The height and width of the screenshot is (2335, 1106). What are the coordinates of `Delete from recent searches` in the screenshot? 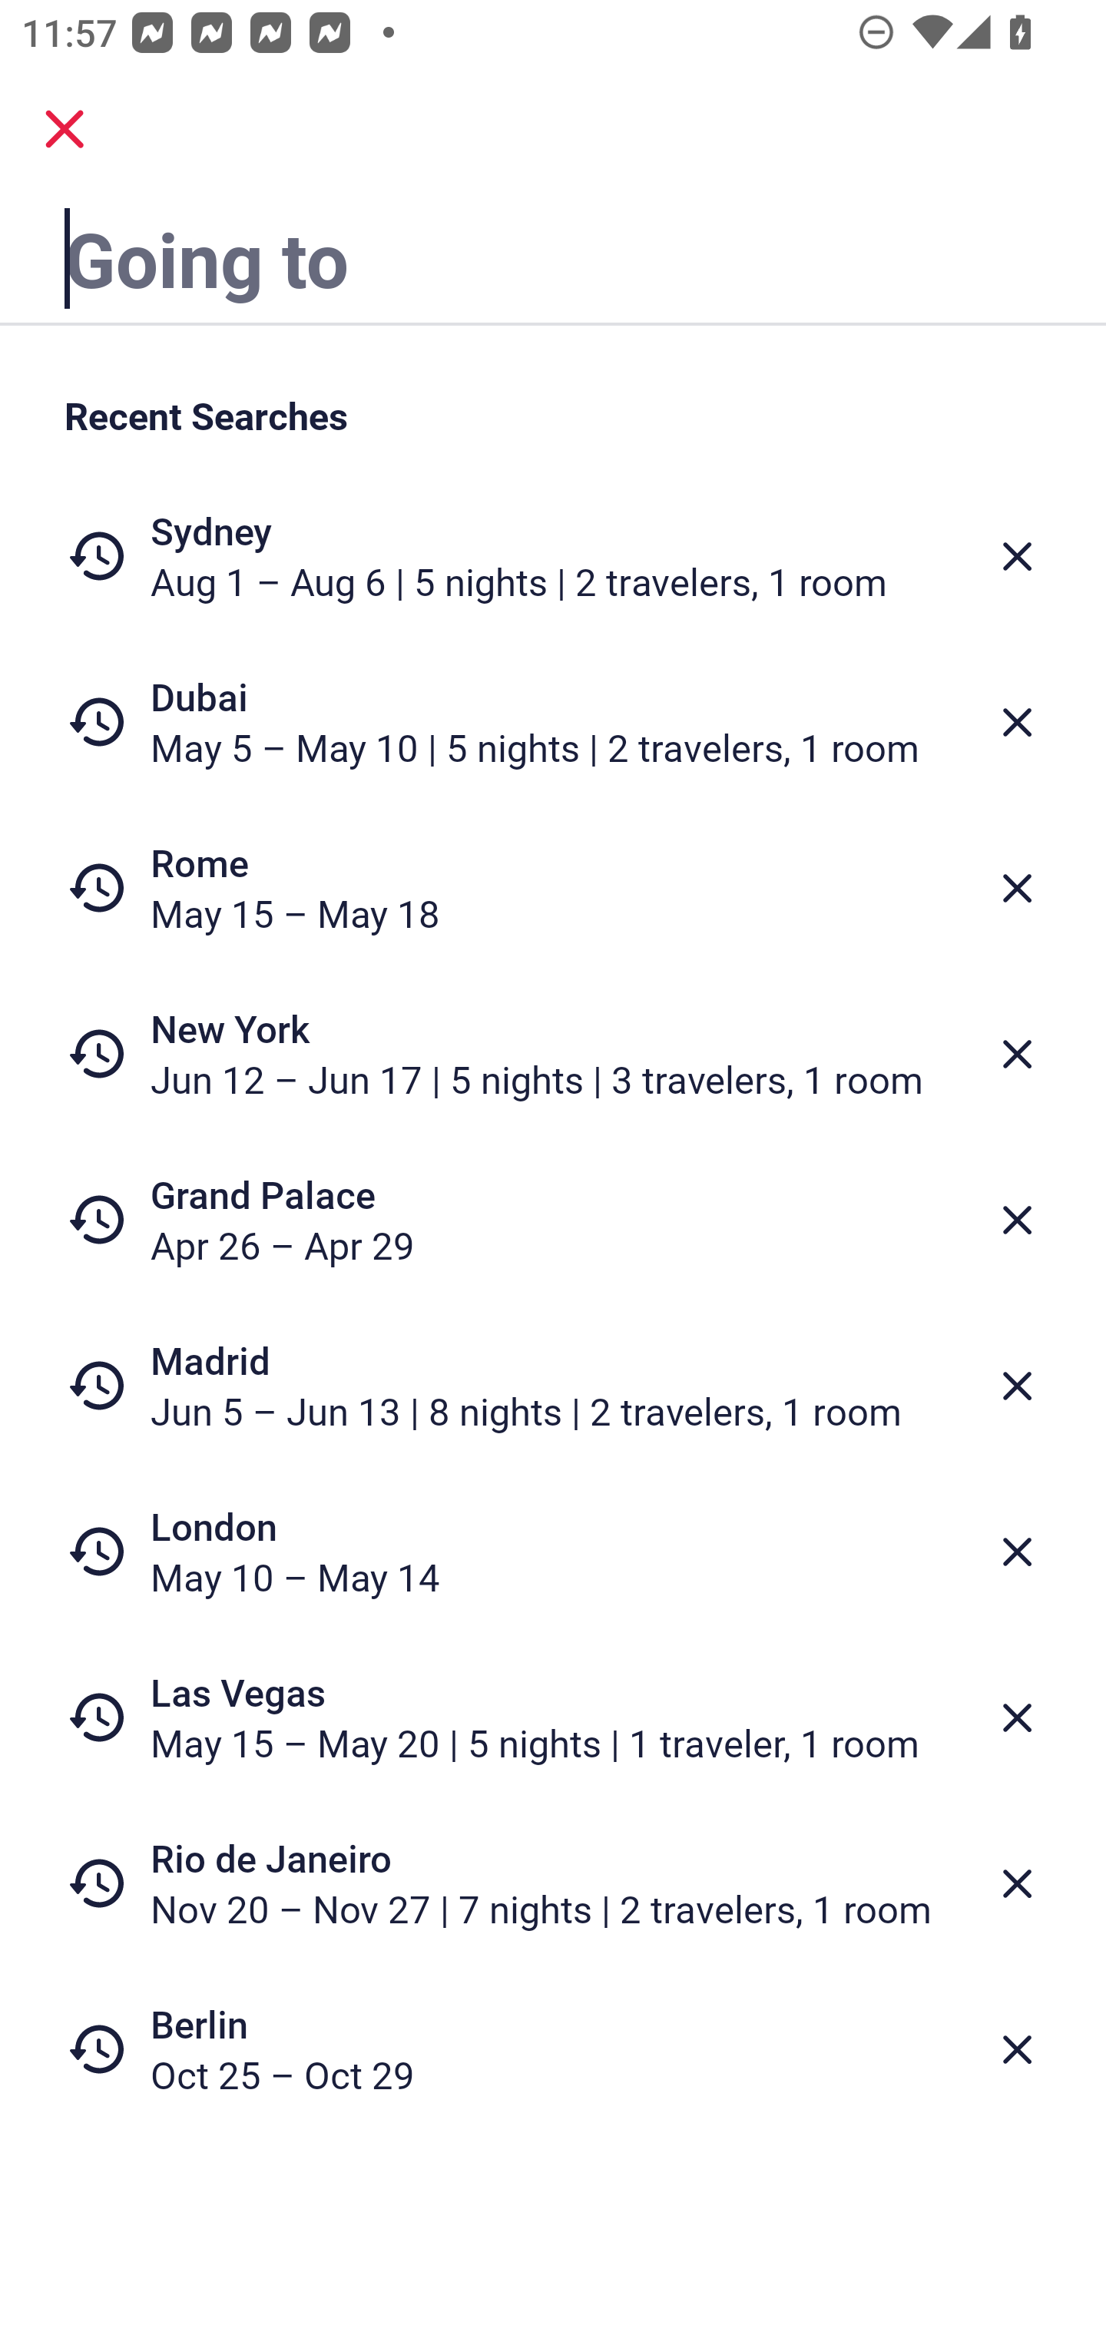 It's located at (1017, 556).